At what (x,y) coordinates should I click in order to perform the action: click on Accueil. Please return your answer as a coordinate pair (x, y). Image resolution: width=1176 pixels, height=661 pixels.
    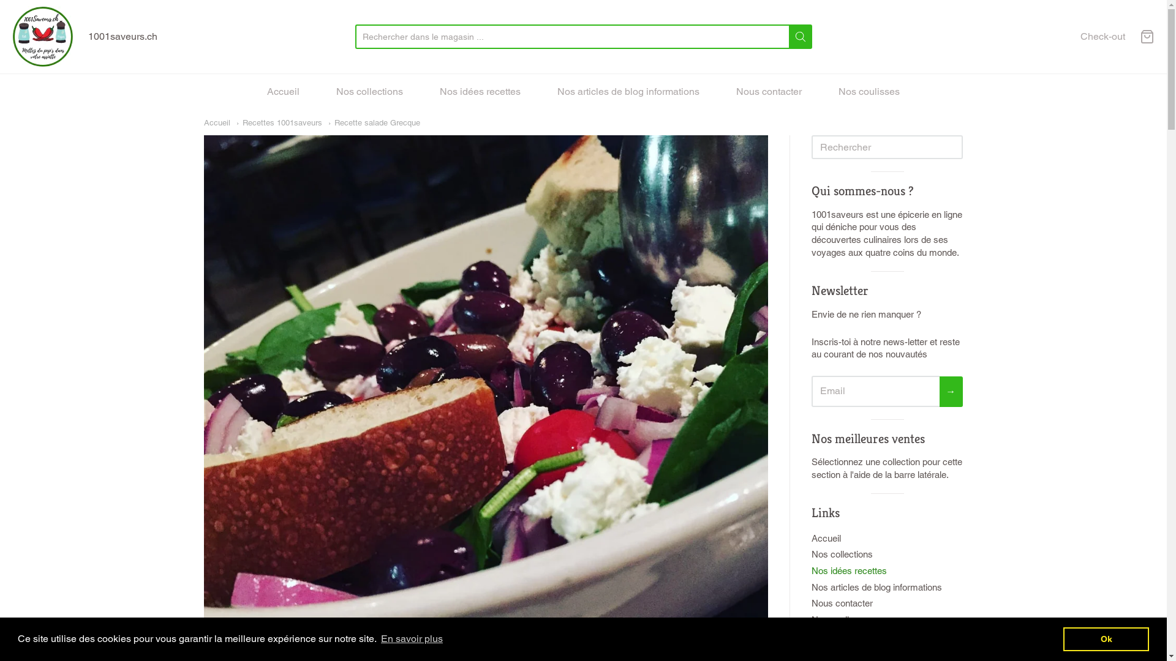
    Looking at the image, I should click on (887, 539).